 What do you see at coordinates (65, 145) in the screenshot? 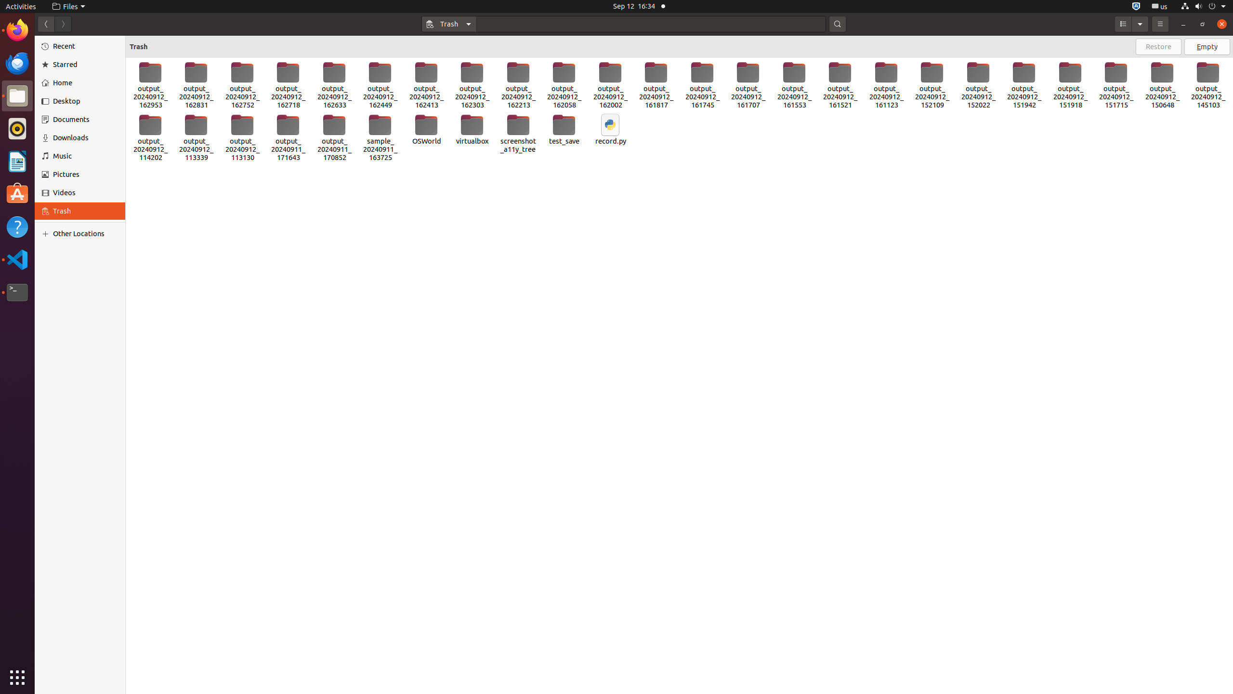
I see `IsaHelpMain.desktop` at bounding box center [65, 145].